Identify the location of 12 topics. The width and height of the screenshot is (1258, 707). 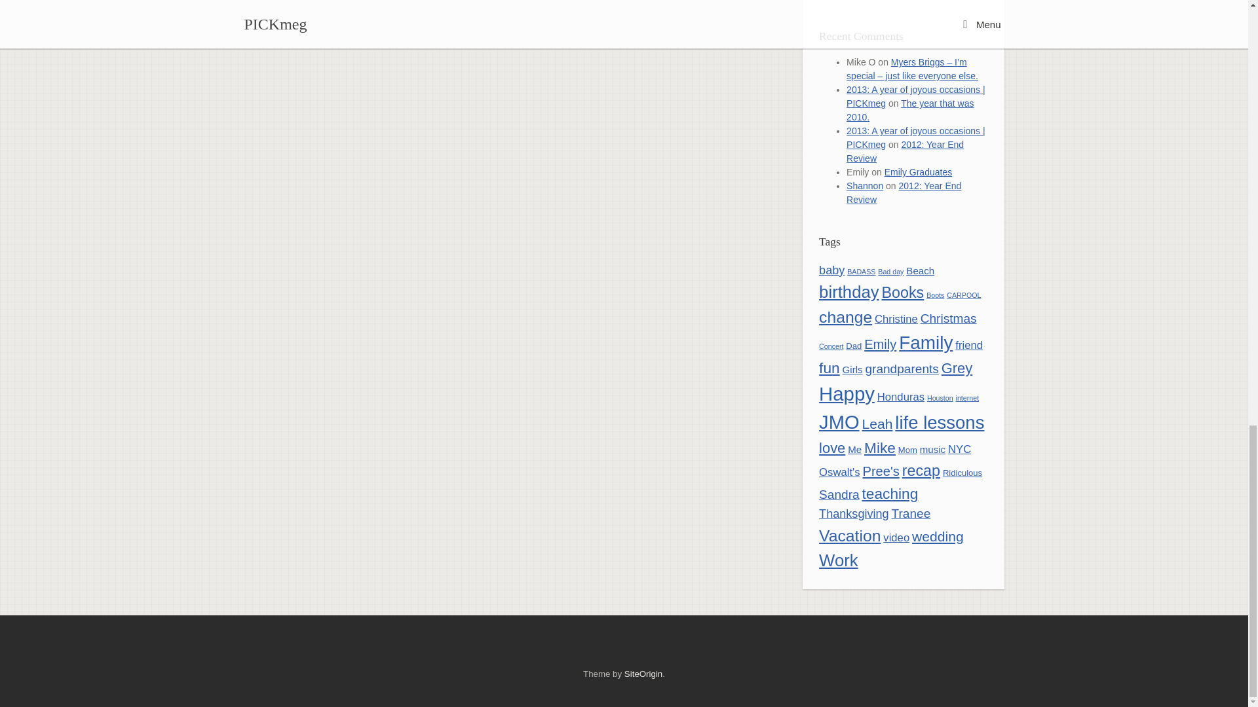
(903, 293).